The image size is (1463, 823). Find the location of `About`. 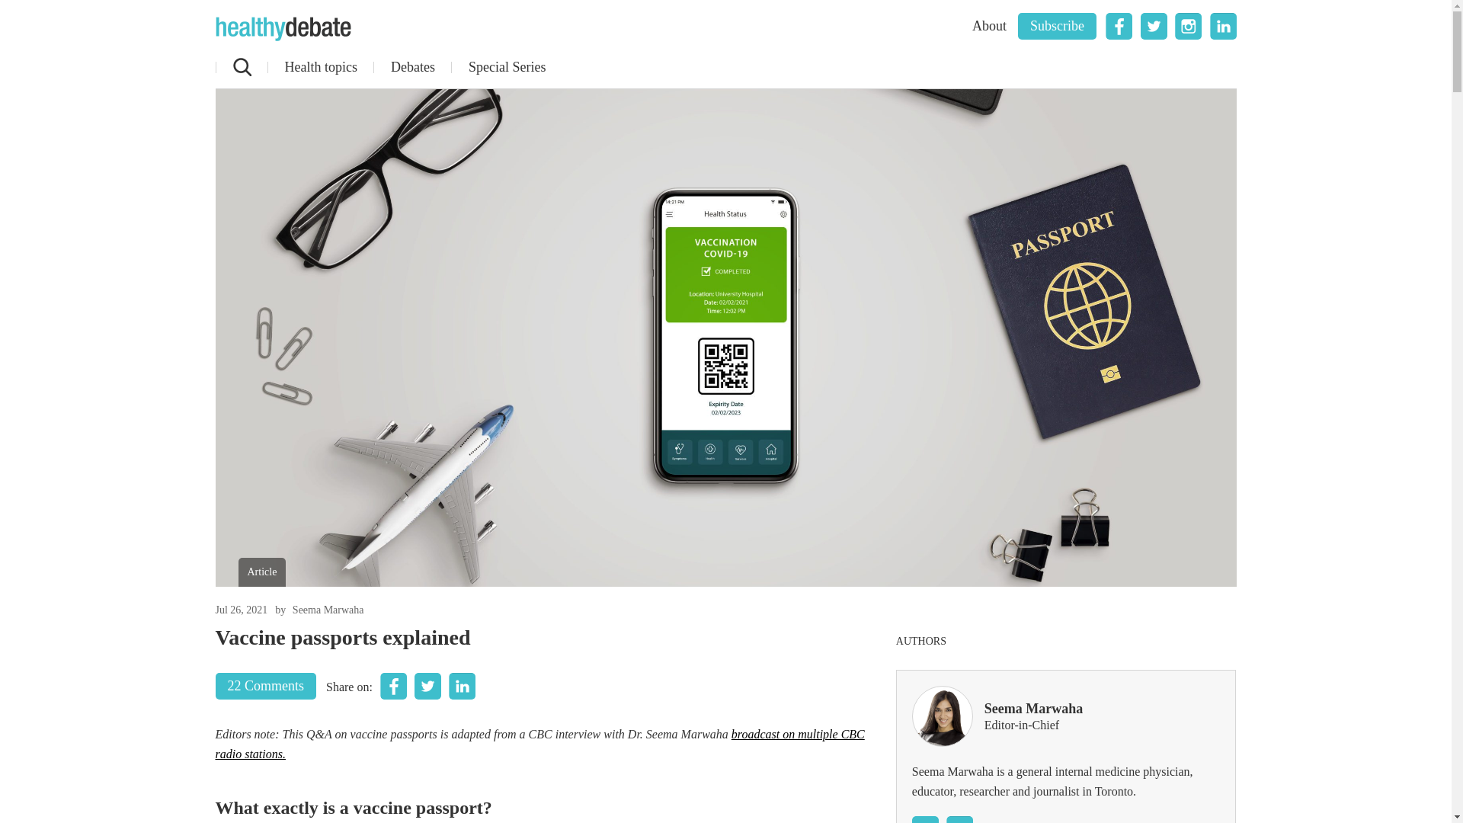

About is located at coordinates (989, 26).